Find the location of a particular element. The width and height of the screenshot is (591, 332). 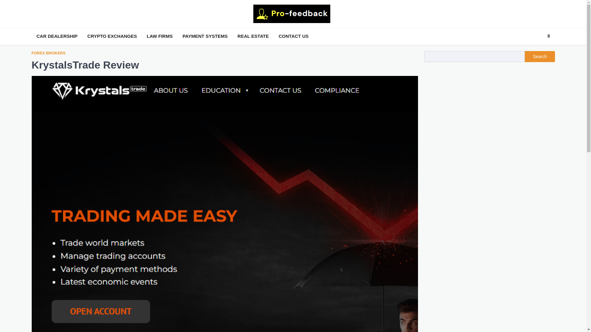

CONTACT US is located at coordinates (293, 36).